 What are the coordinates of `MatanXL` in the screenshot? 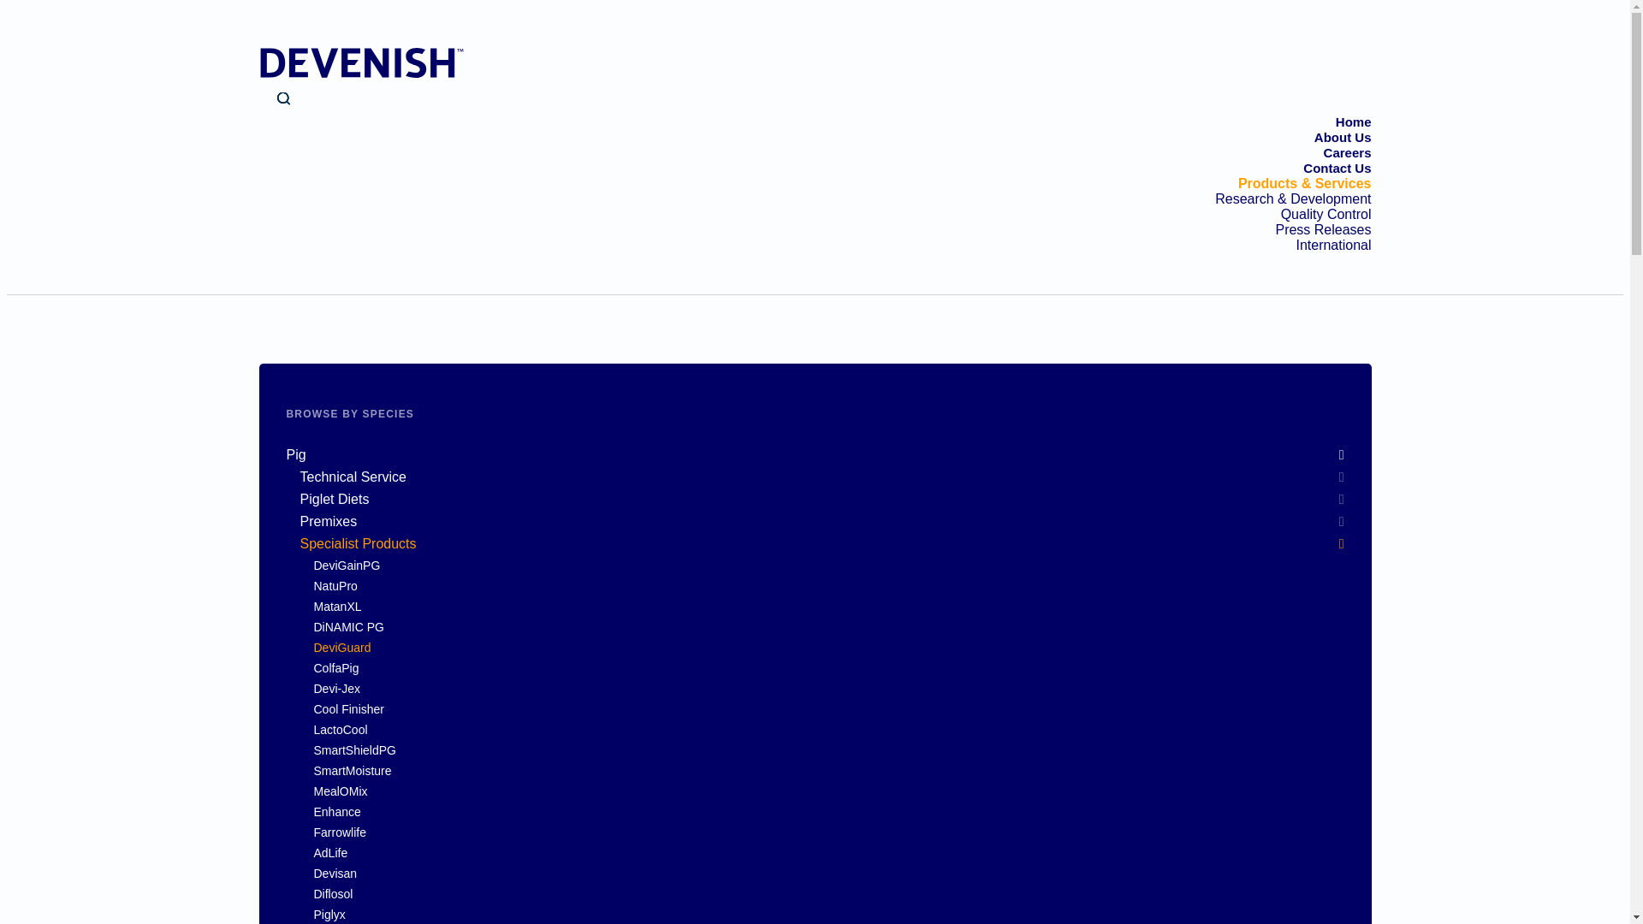 It's located at (828, 606).